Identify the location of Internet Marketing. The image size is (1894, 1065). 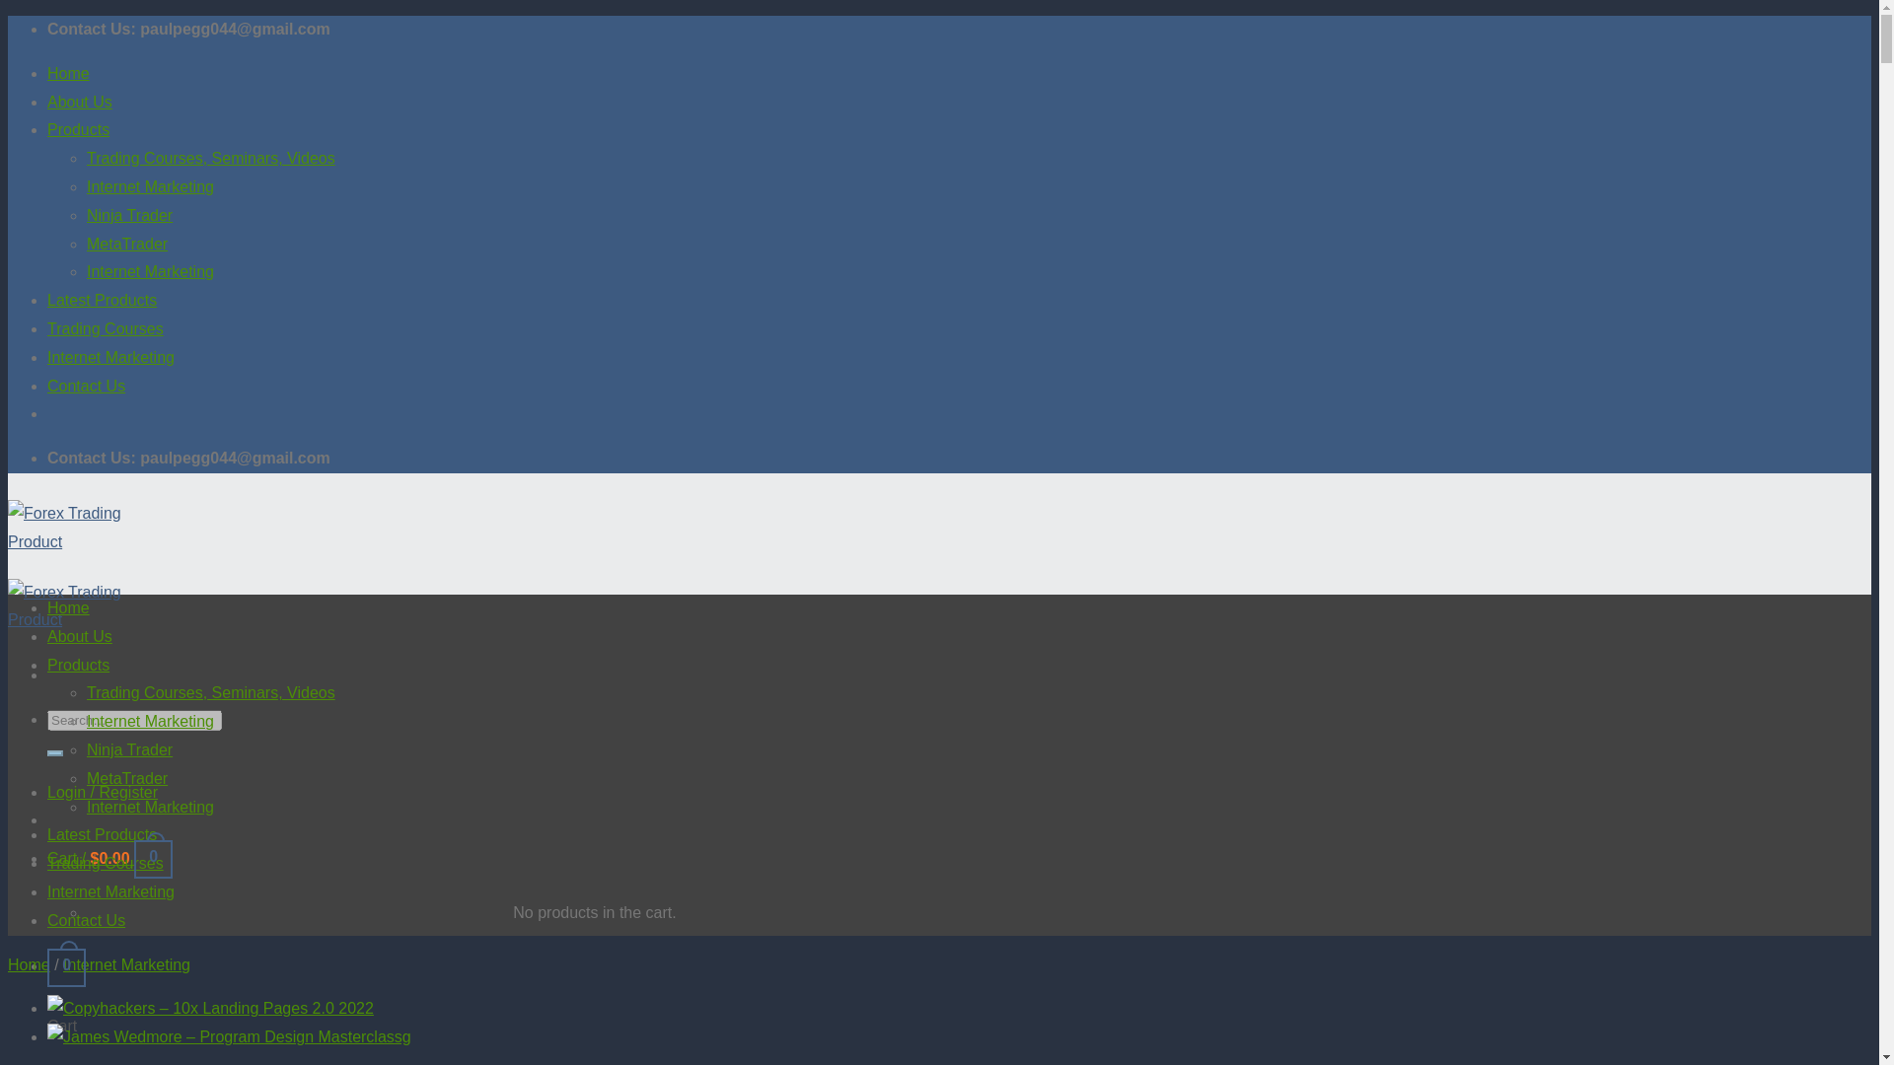
(126, 964).